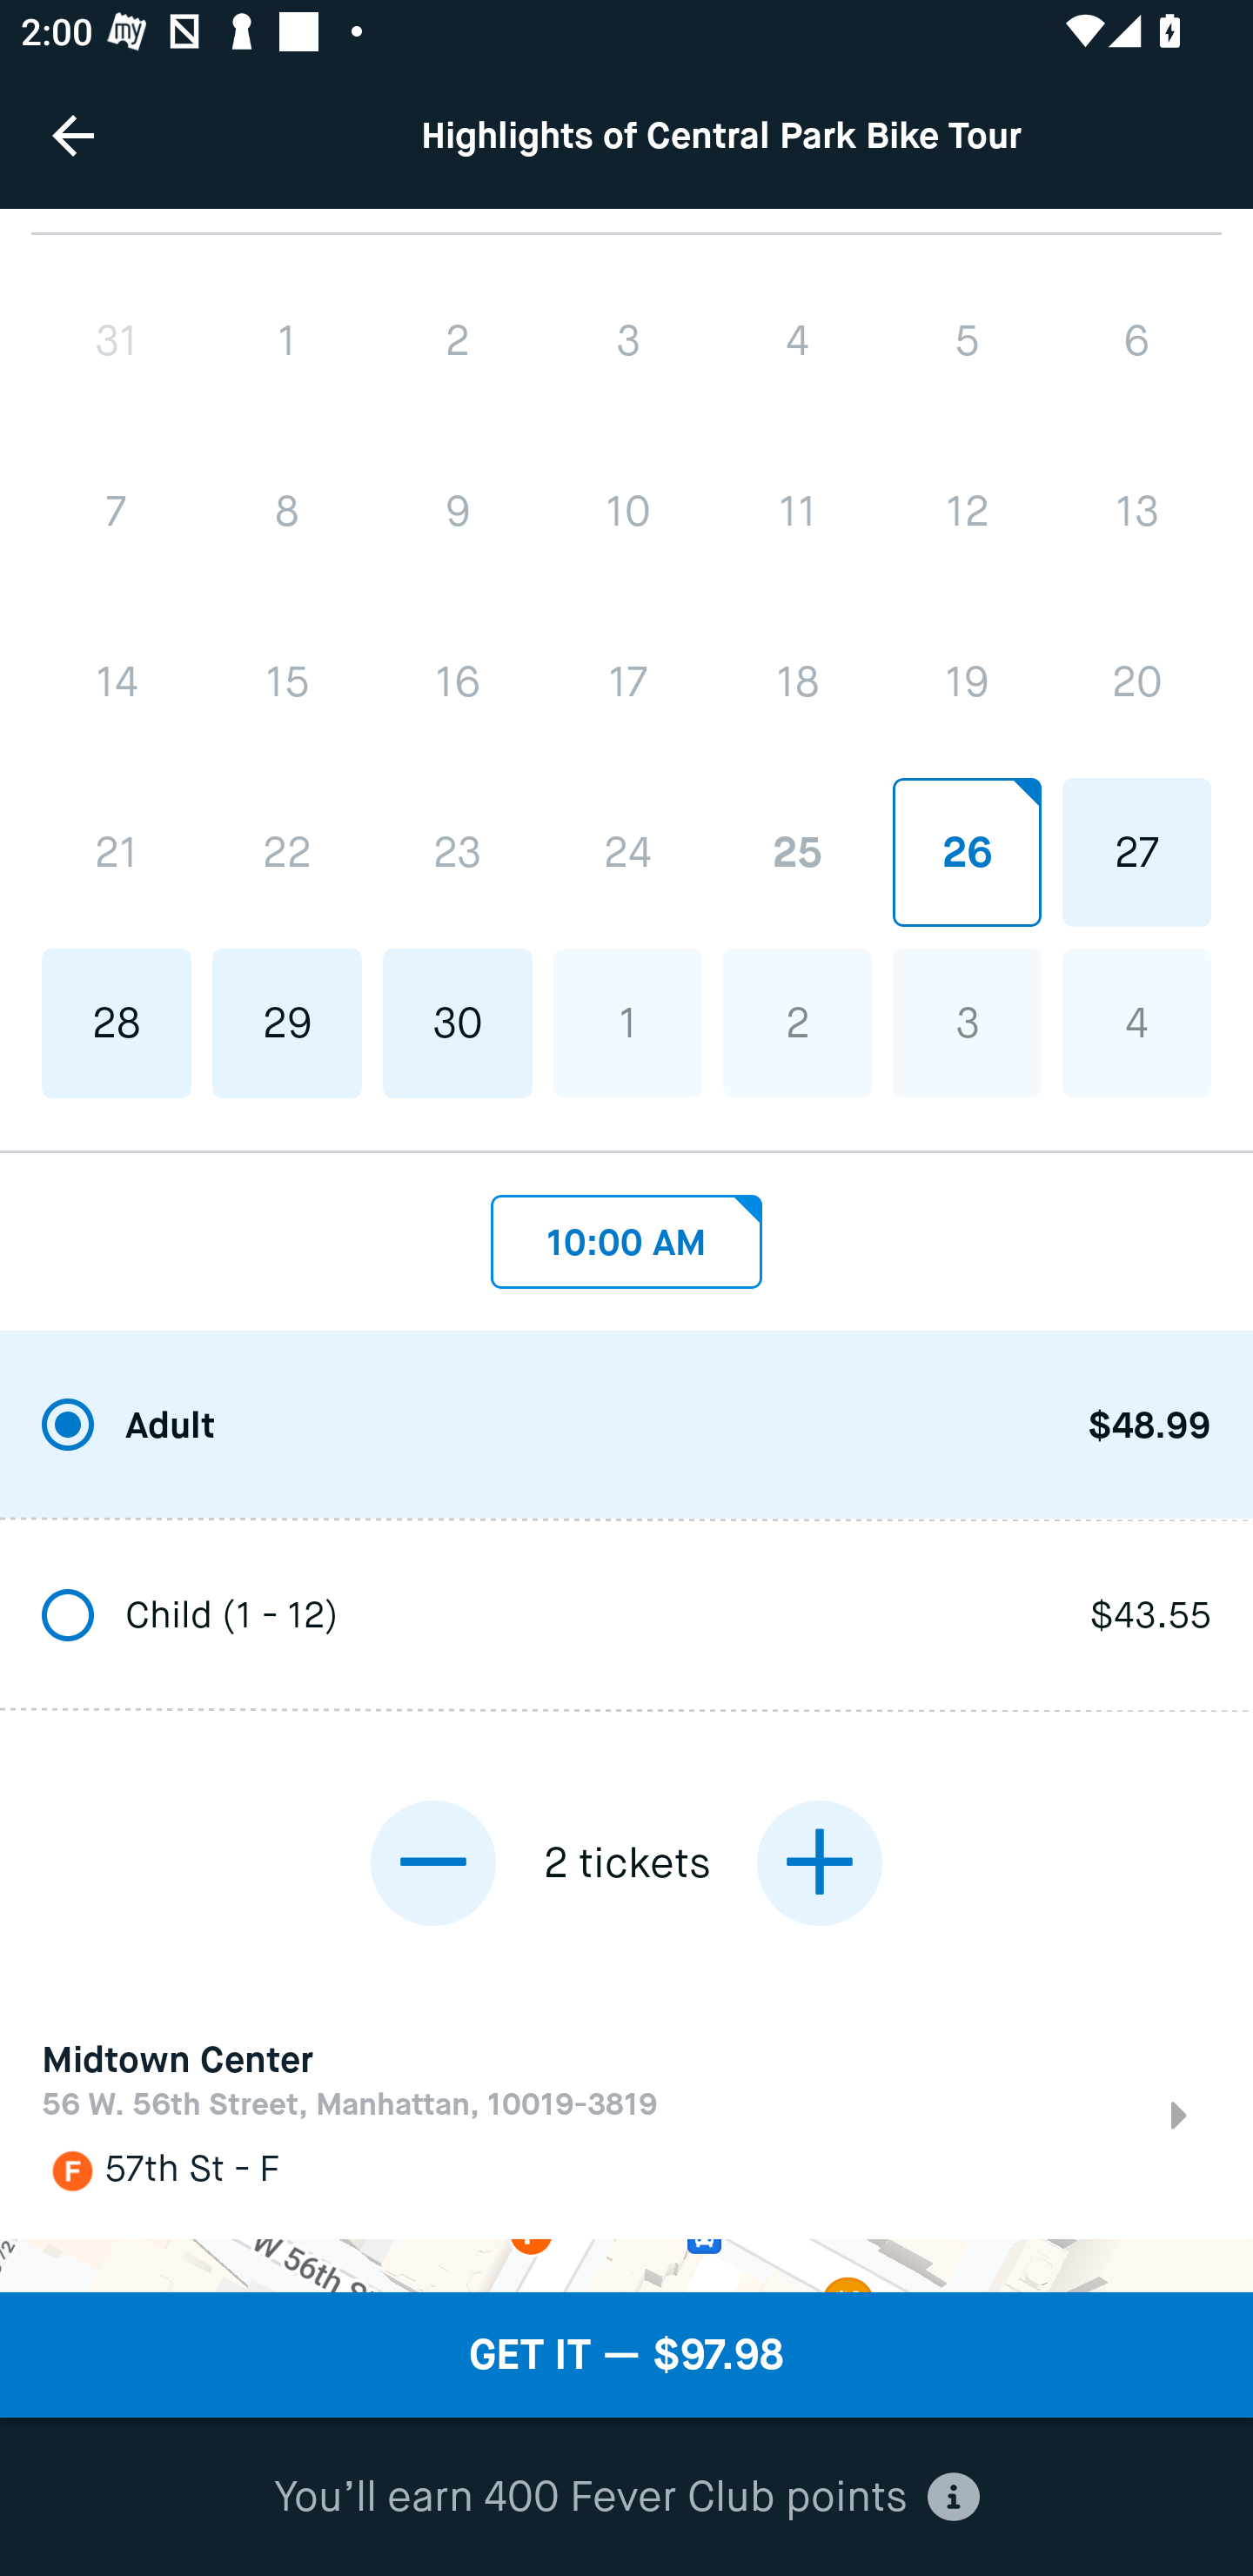 The height and width of the screenshot is (2576, 1253). What do you see at coordinates (1136, 852) in the screenshot?
I see `27` at bounding box center [1136, 852].